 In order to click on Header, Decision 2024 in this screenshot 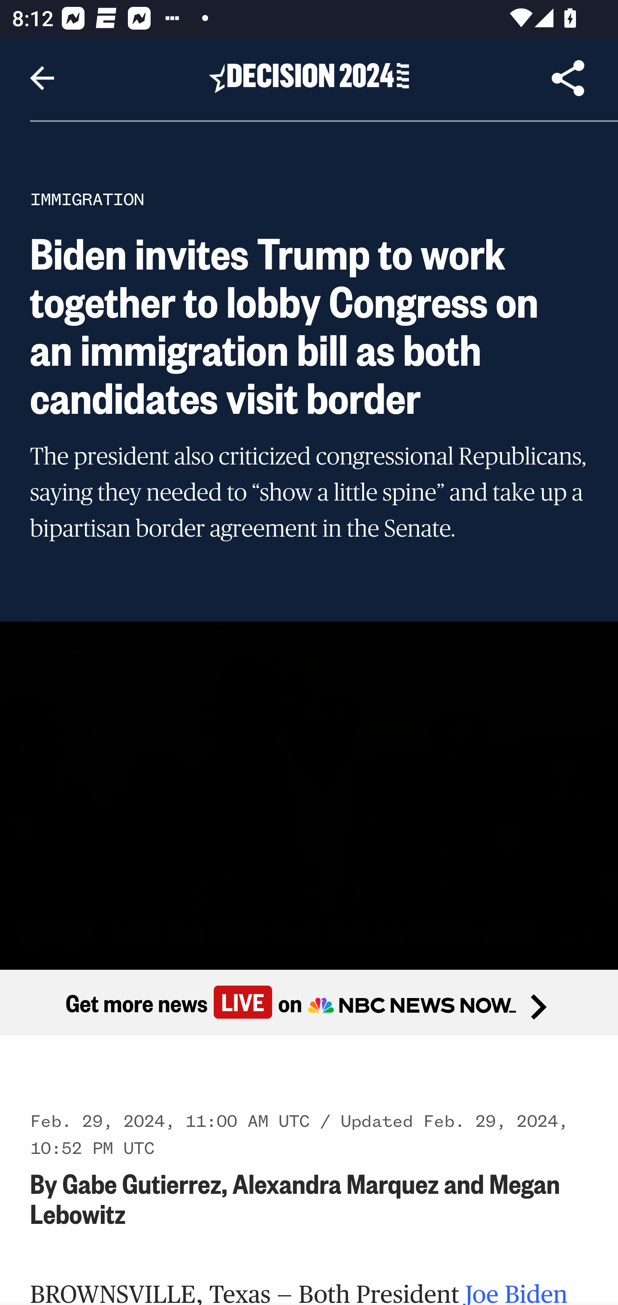, I will do `click(309, 77)`.